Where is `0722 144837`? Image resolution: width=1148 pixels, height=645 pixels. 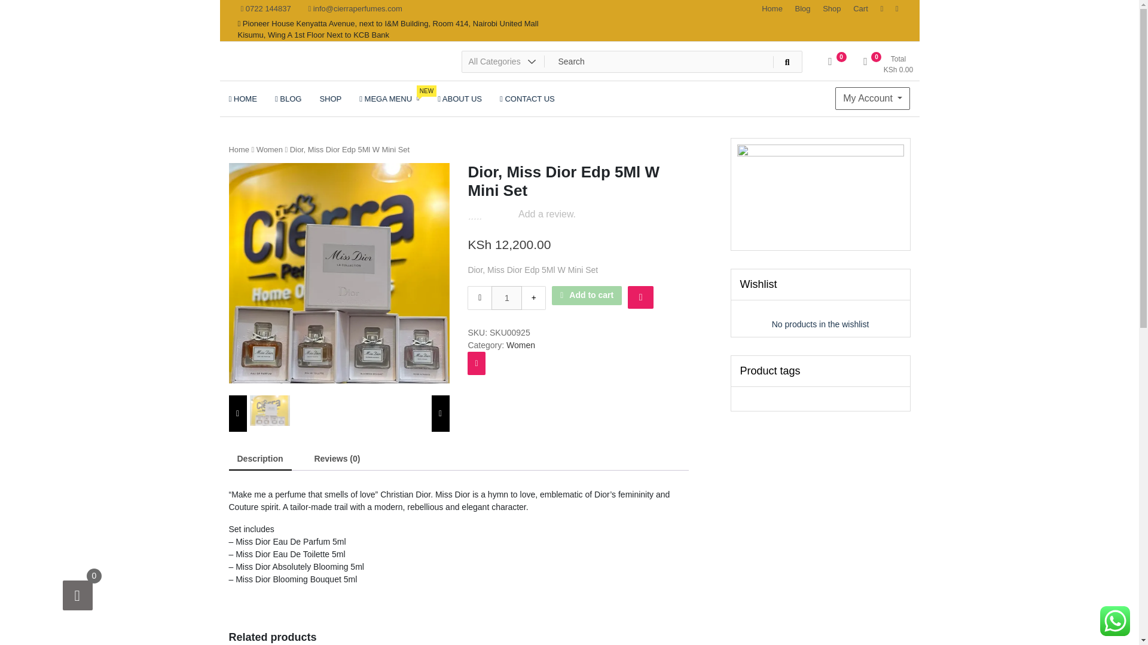 0722 144837 is located at coordinates (265, 9).